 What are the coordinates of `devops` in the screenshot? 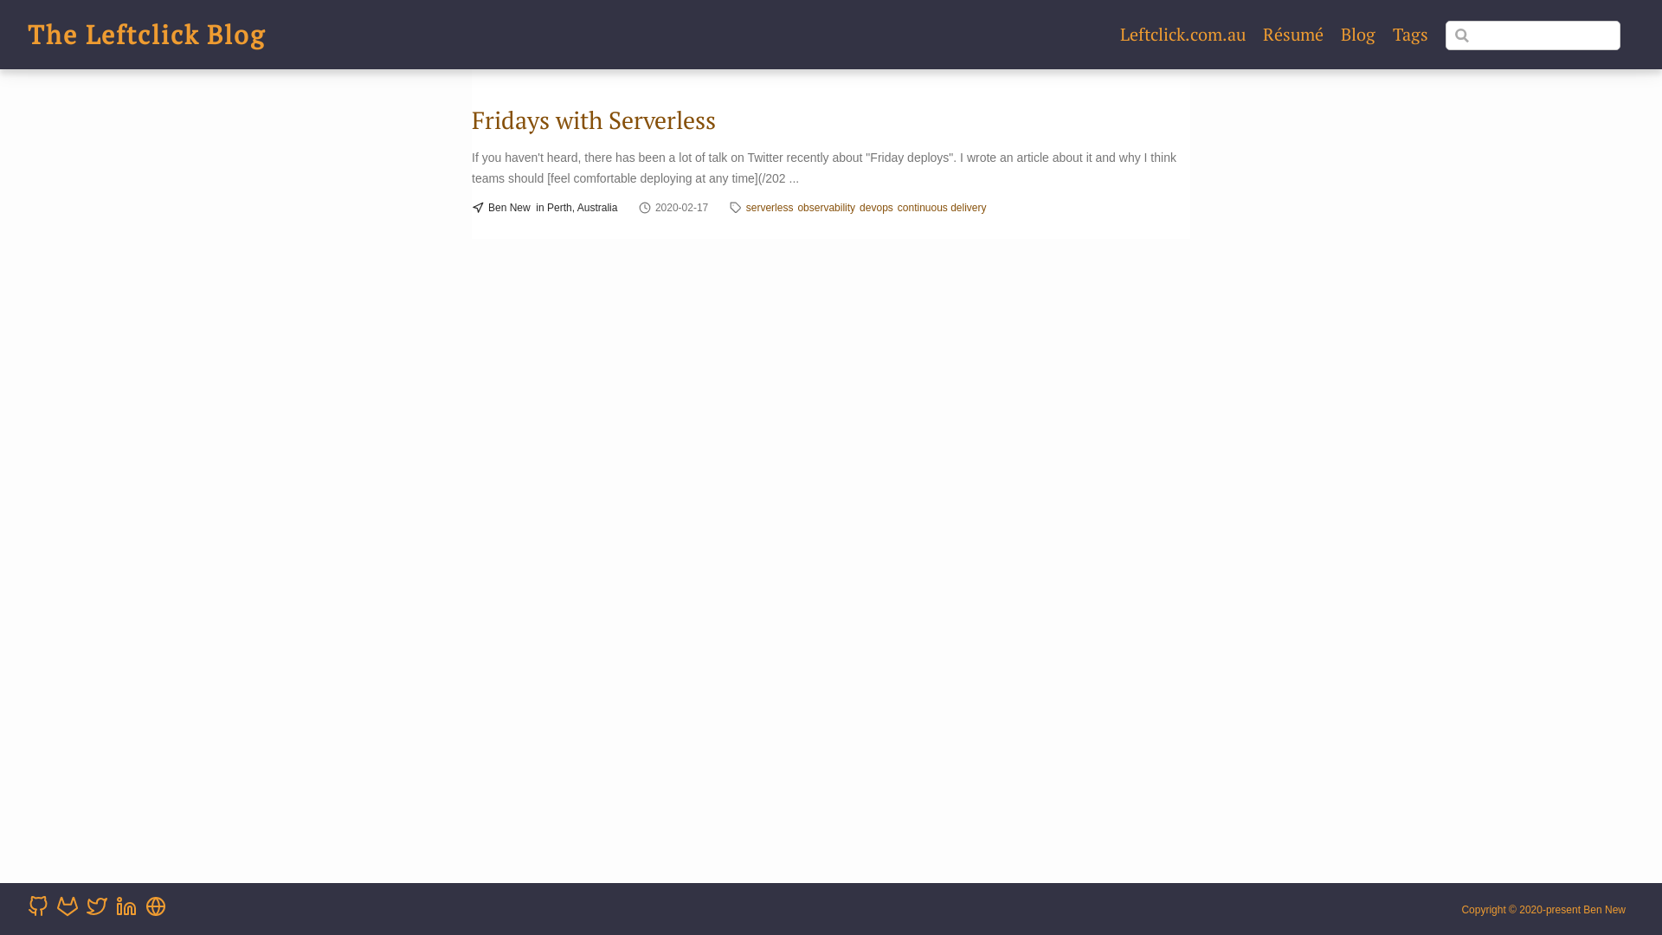 It's located at (876, 208).